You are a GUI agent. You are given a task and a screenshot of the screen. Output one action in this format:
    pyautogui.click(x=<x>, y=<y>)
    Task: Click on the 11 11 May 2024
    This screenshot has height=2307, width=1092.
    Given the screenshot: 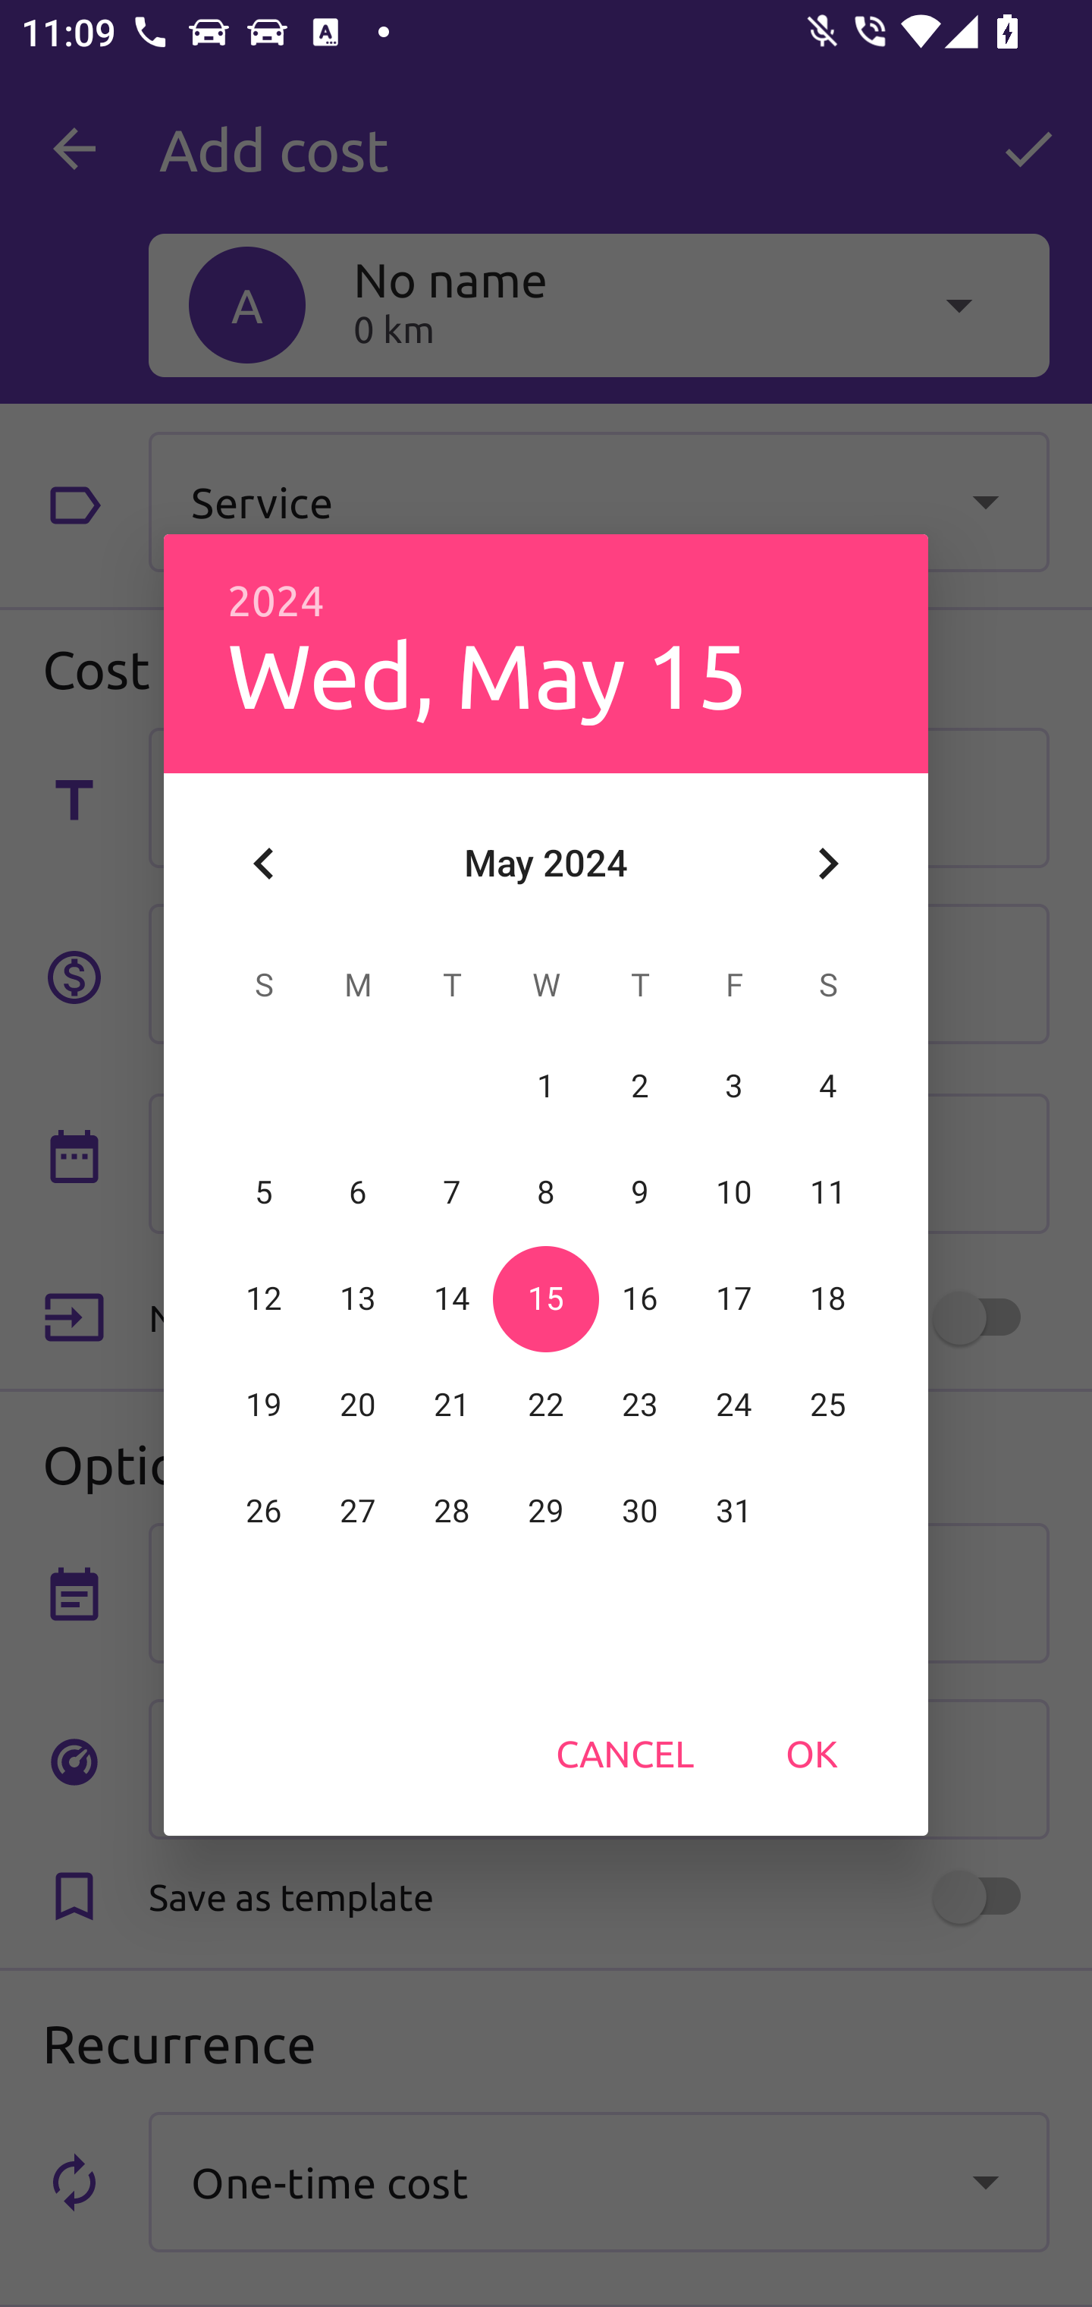 What is the action you would take?
    pyautogui.click(x=827, y=1192)
    